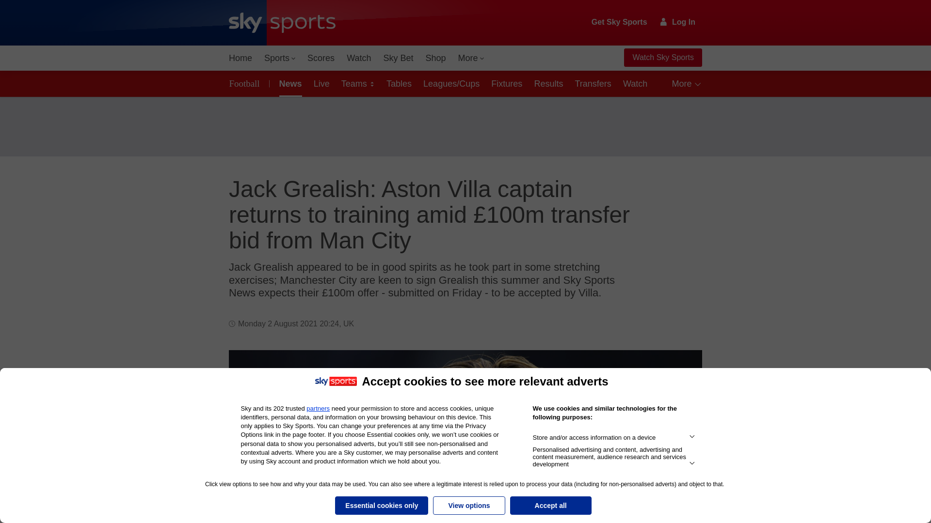 This screenshot has height=523, width=931. I want to click on Scores, so click(321, 58).